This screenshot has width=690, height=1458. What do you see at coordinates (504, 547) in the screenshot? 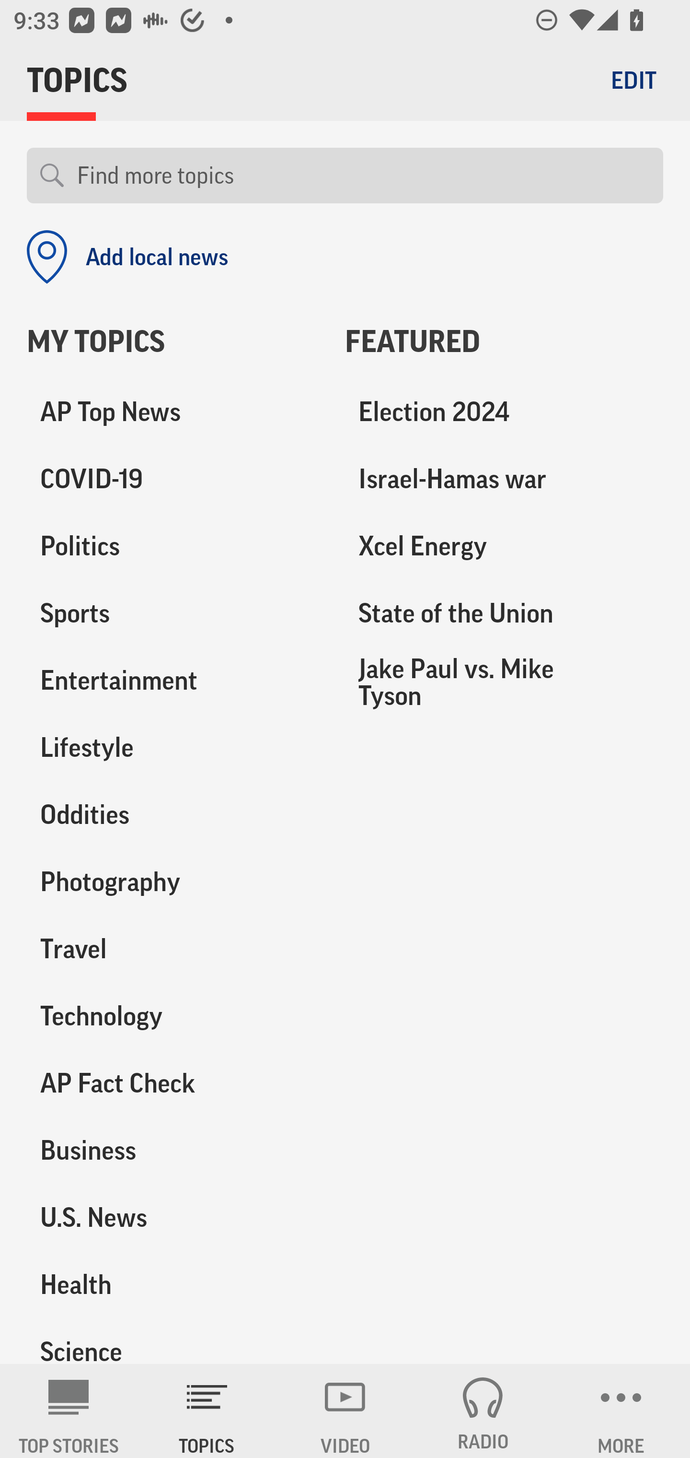
I see `Xcel Energy` at bounding box center [504, 547].